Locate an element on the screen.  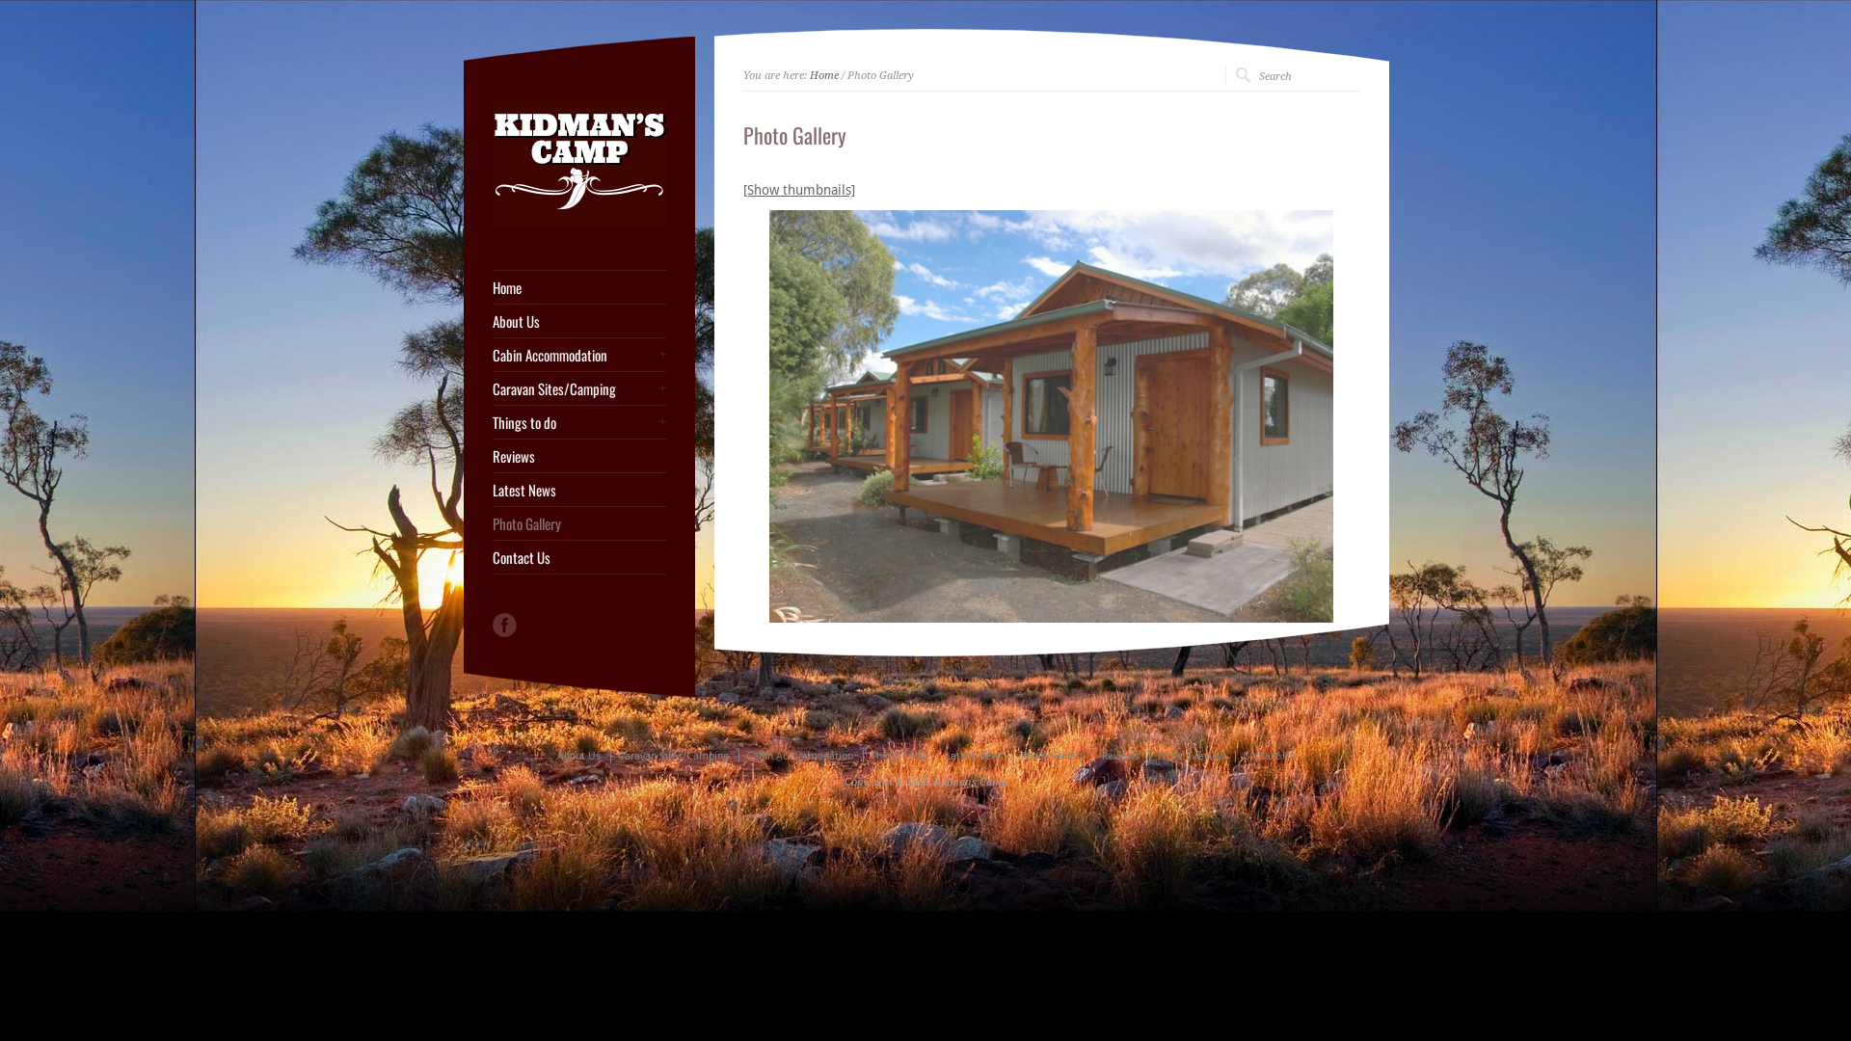
Cabin Accommodation is located at coordinates (800, 756).